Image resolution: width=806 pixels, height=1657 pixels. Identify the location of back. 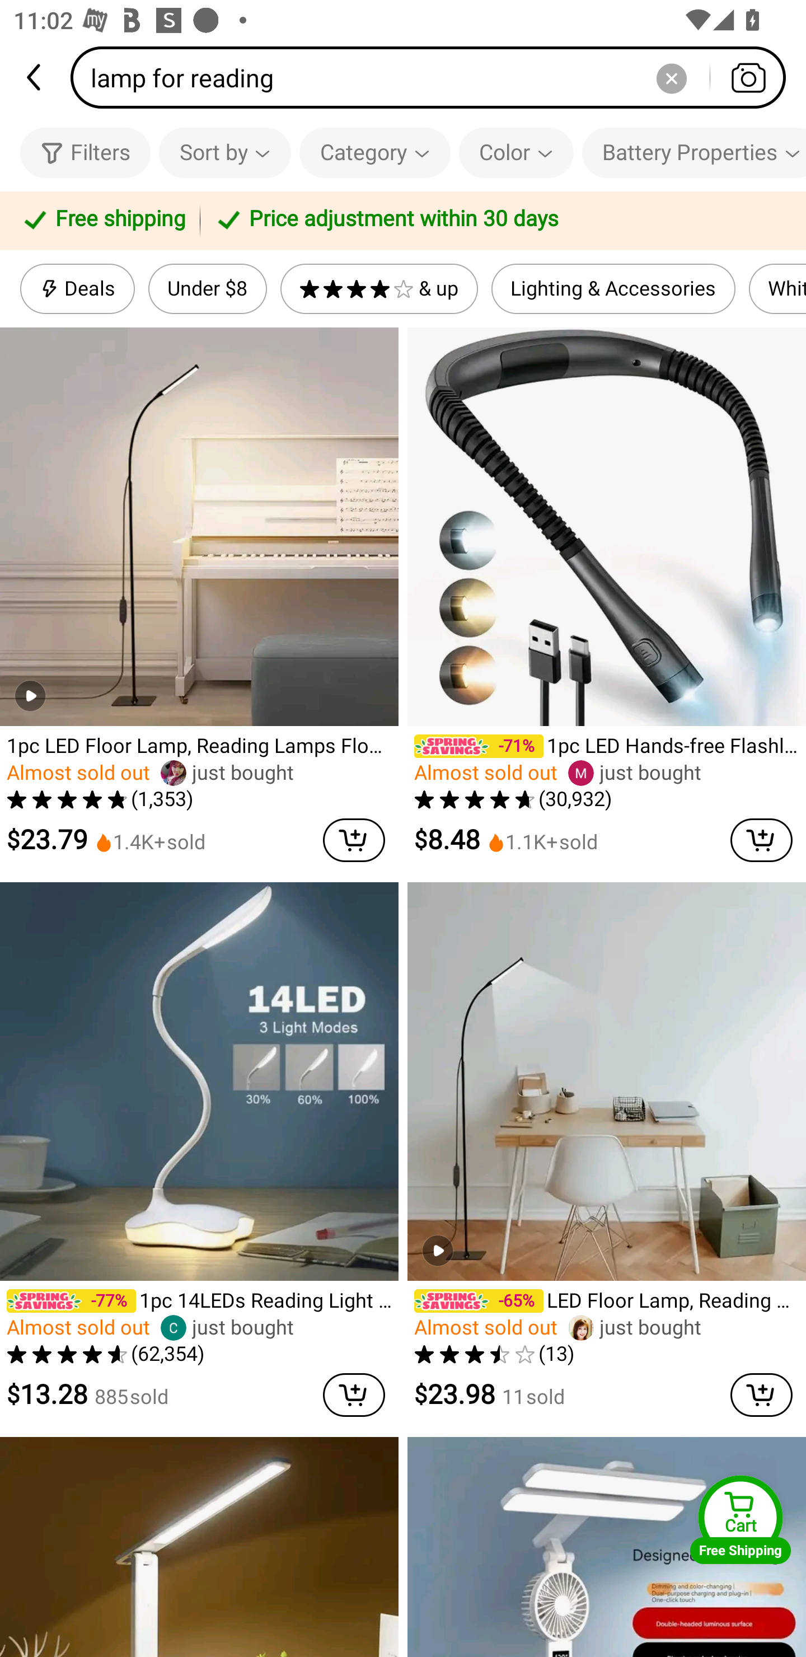
(35, 77).